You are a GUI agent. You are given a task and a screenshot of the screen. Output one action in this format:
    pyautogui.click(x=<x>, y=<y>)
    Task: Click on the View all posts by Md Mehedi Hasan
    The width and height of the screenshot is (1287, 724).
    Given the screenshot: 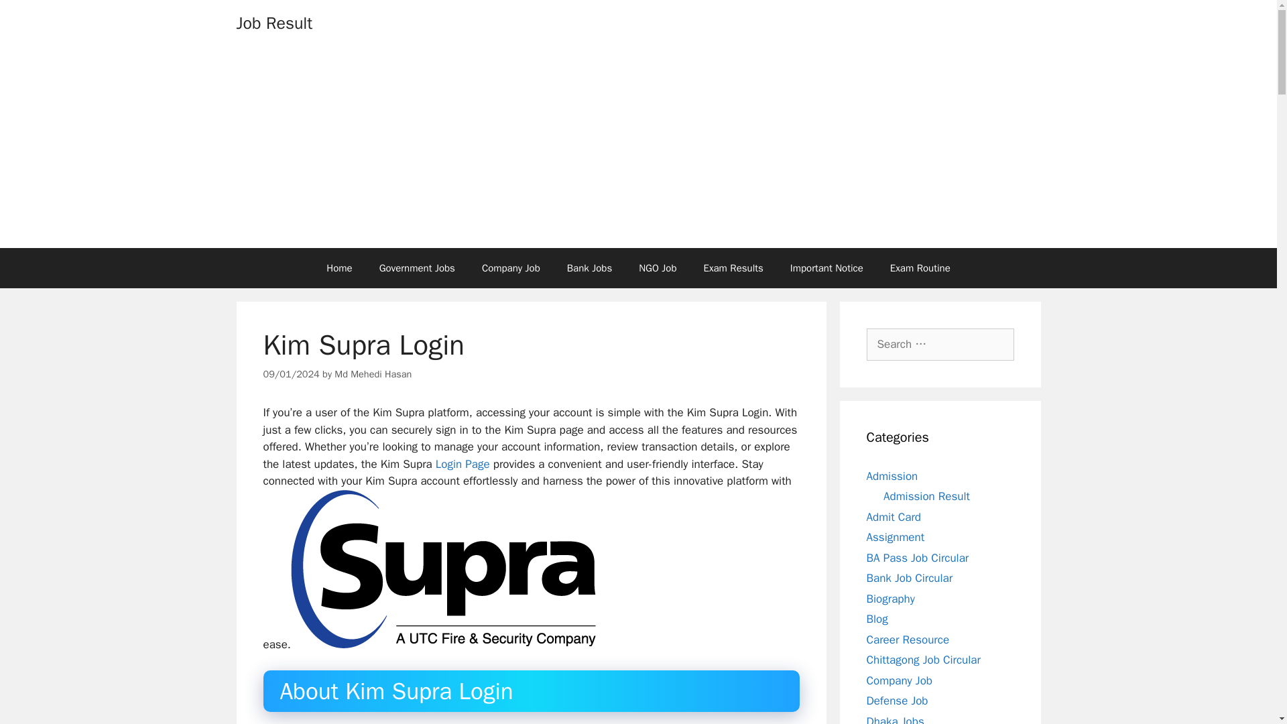 What is the action you would take?
    pyautogui.click(x=373, y=374)
    